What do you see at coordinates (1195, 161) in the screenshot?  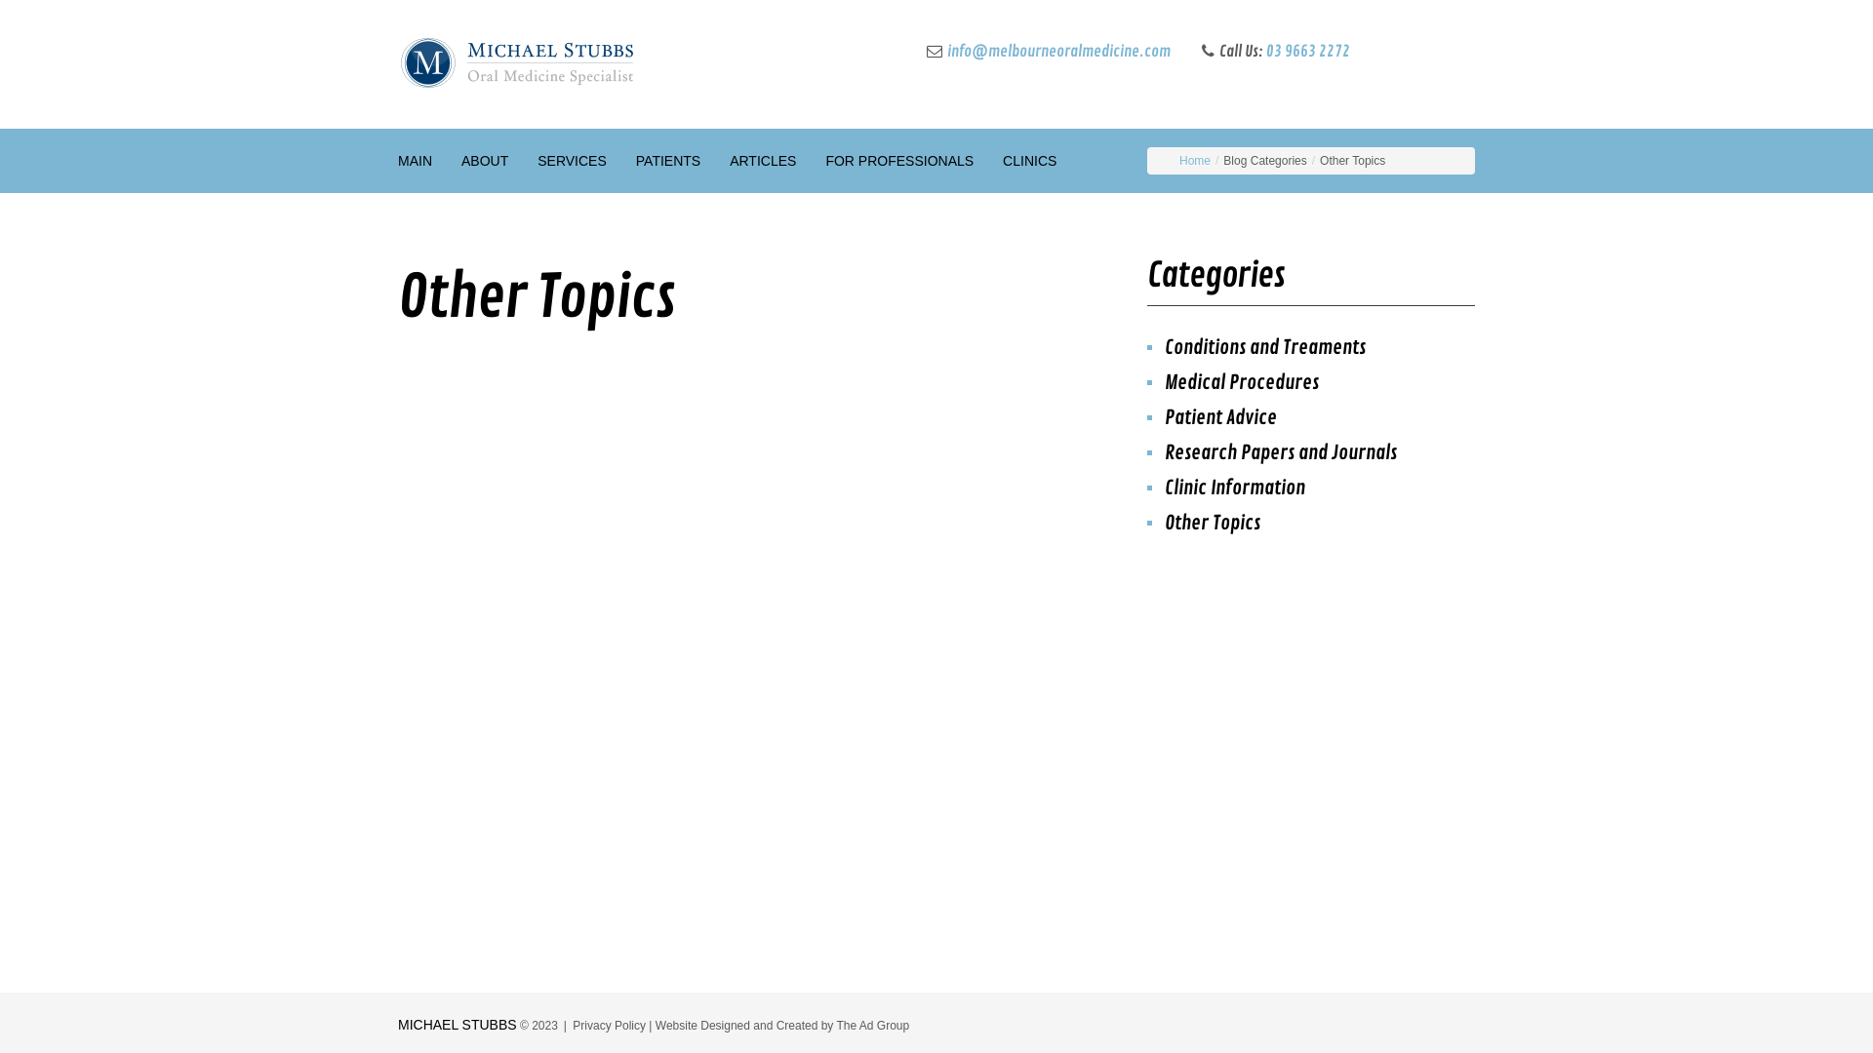 I see `Home` at bounding box center [1195, 161].